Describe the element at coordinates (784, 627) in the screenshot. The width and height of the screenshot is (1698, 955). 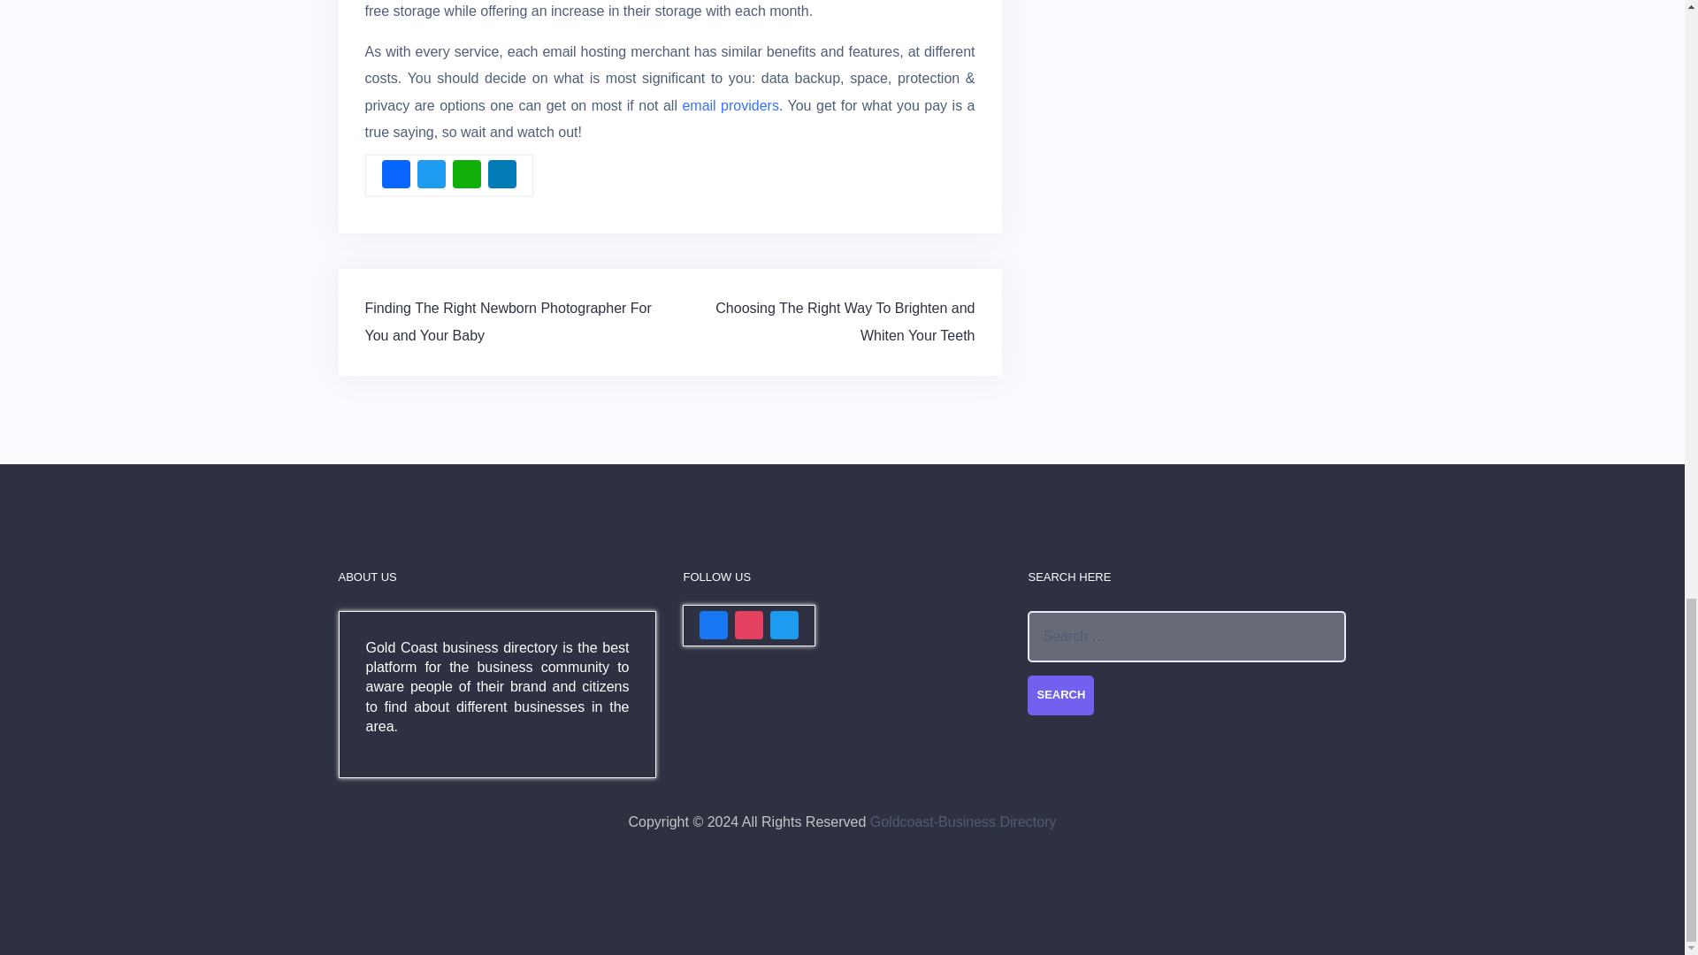
I see `Twitter` at that location.